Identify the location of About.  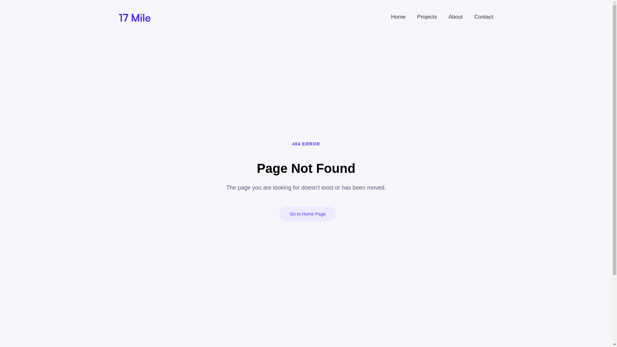
(456, 17).